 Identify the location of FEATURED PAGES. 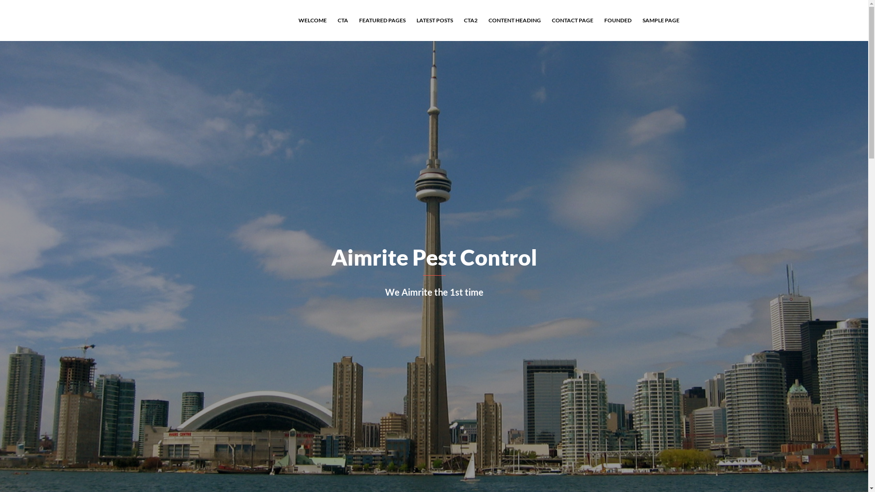
(382, 20).